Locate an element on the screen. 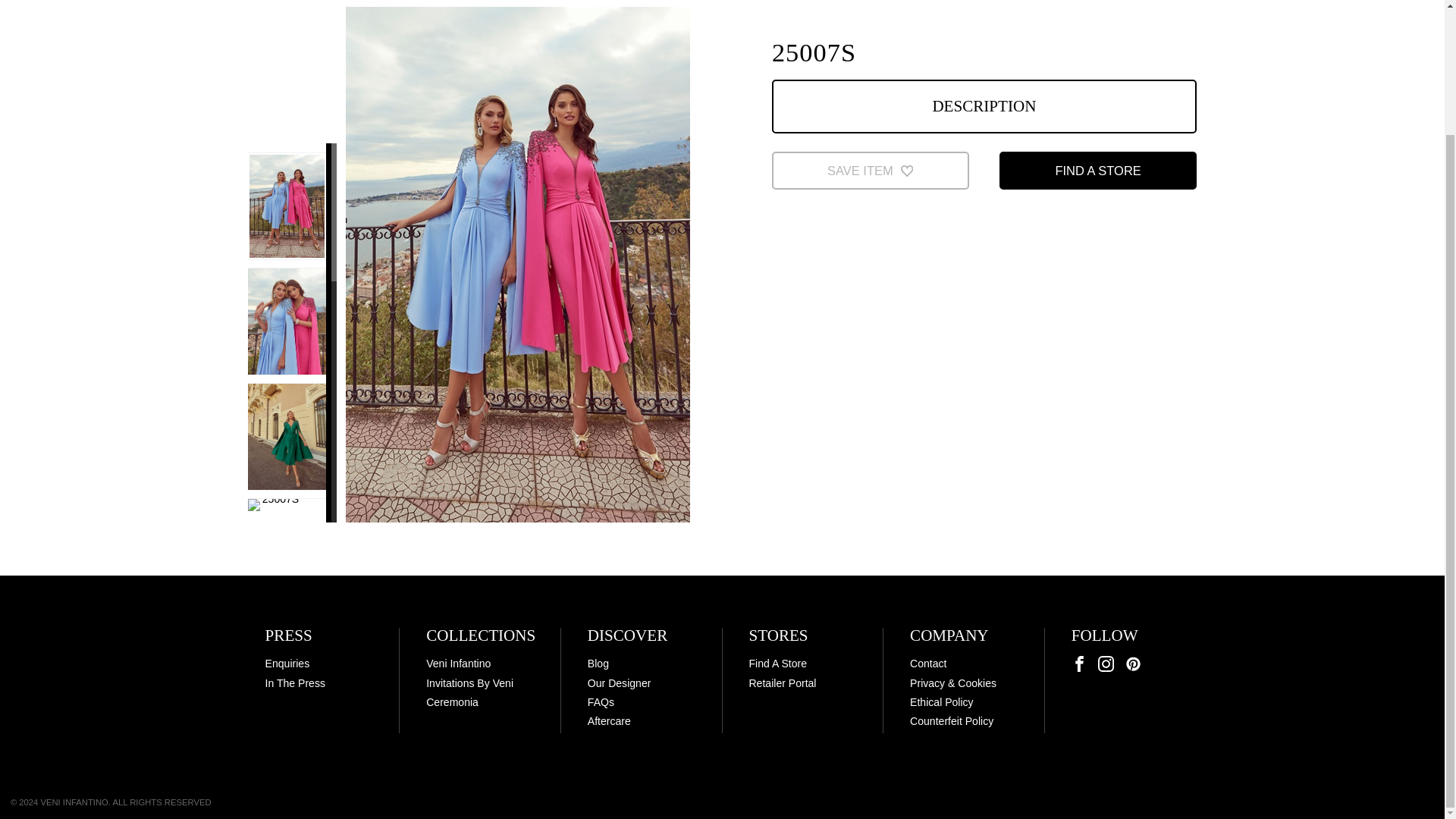 This screenshot has width=1456, height=819. SAVE ITEM is located at coordinates (871, 170).